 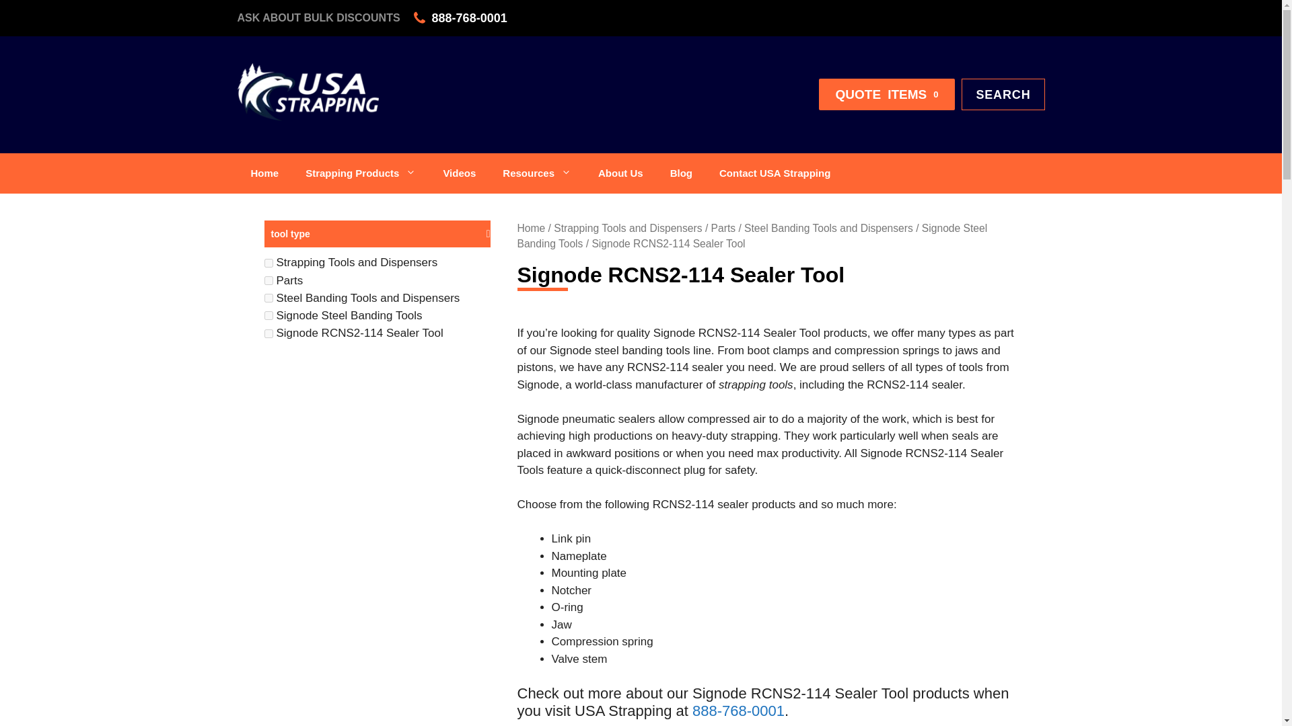 What do you see at coordinates (537, 173) in the screenshot?
I see `Resources` at bounding box center [537, 173].